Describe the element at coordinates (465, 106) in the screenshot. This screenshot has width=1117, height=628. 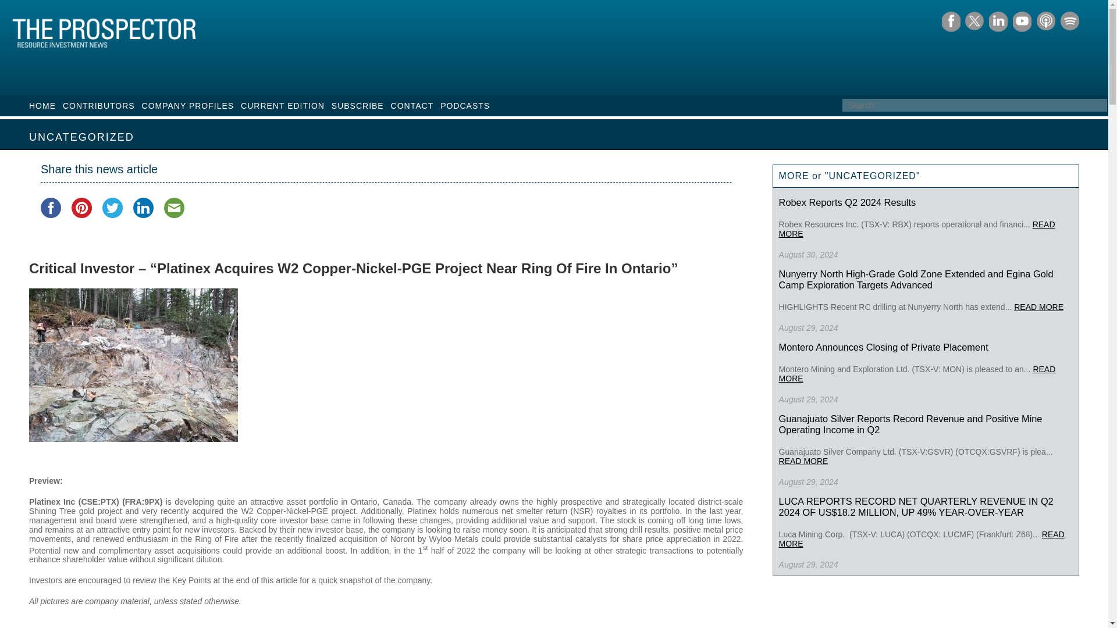
I see `PODCASTS` at that location.